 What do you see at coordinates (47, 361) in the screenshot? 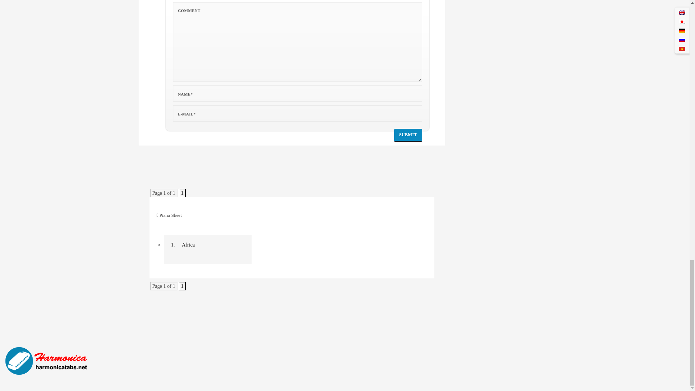
I see `Africa` at bounding box center [47, 361].